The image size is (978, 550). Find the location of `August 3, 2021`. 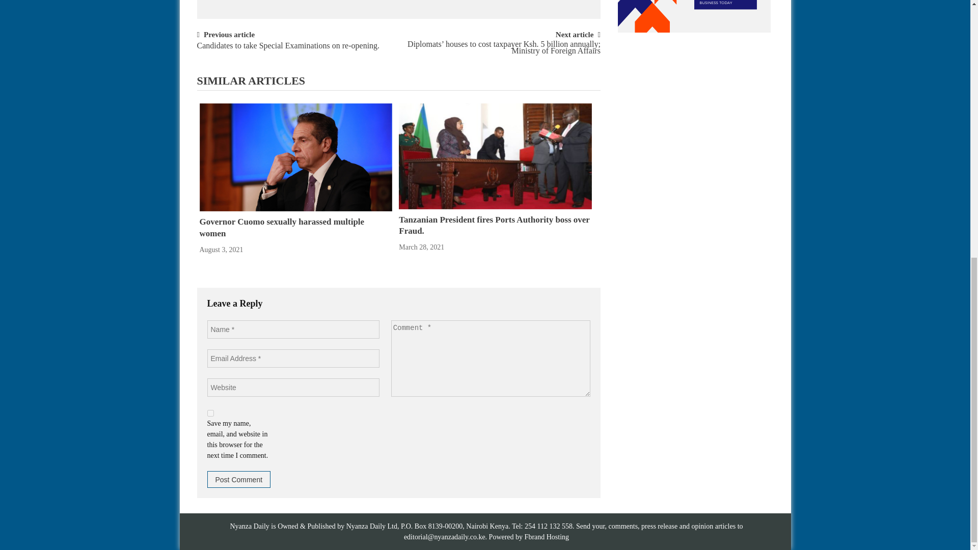

August 3, 2021 is located at coordinates (221, 250).